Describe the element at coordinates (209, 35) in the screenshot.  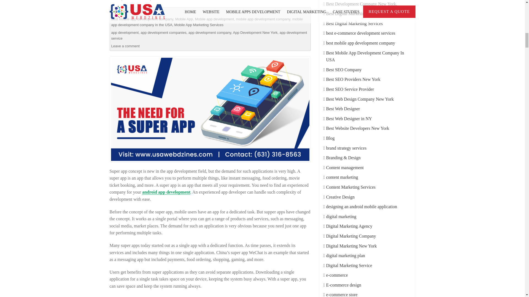
I see `app development service` at that location.